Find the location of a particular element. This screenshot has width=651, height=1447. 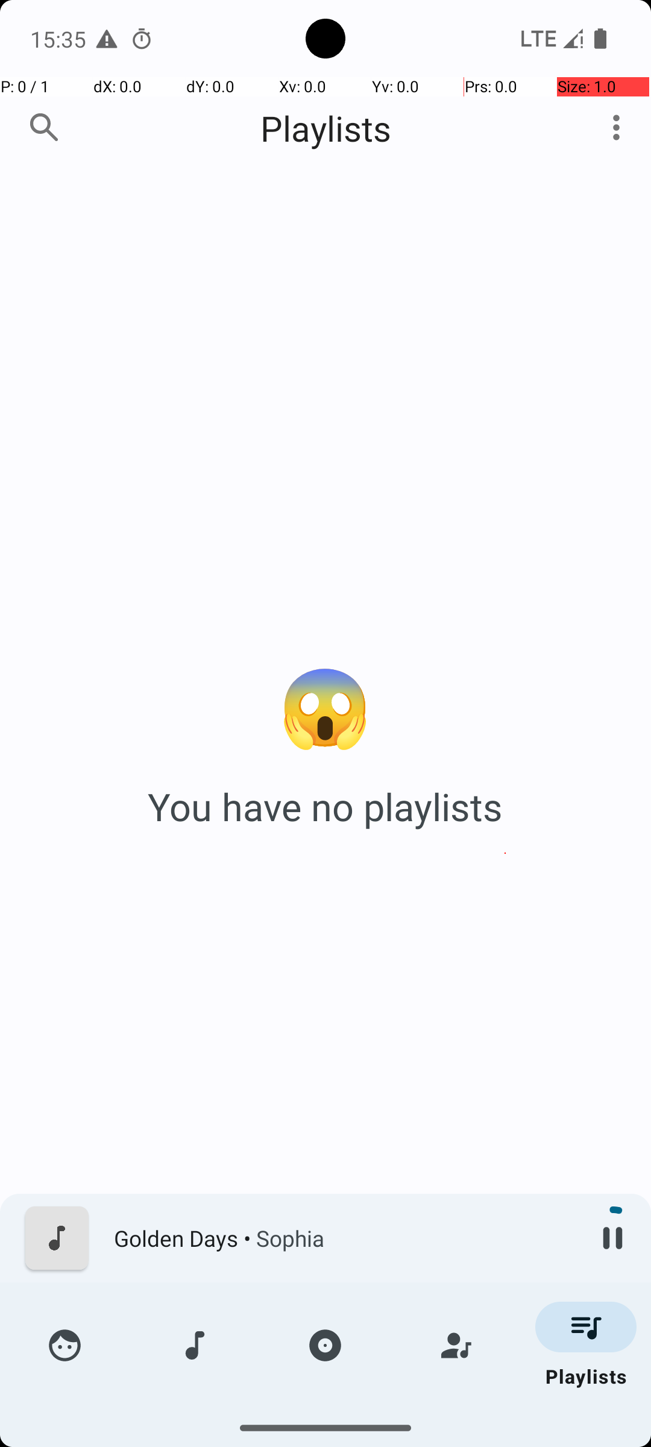

You have no playlists is located at coordinates (325, 807).